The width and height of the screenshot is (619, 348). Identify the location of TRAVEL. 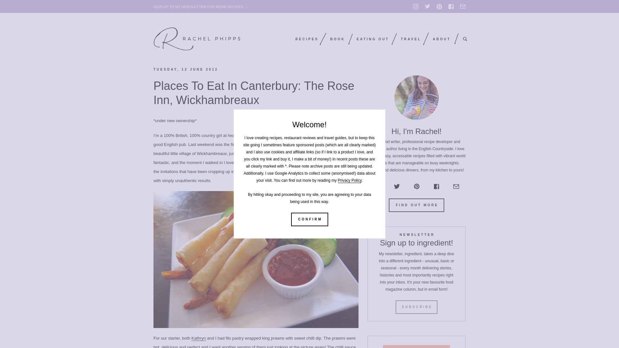
(411, 39).